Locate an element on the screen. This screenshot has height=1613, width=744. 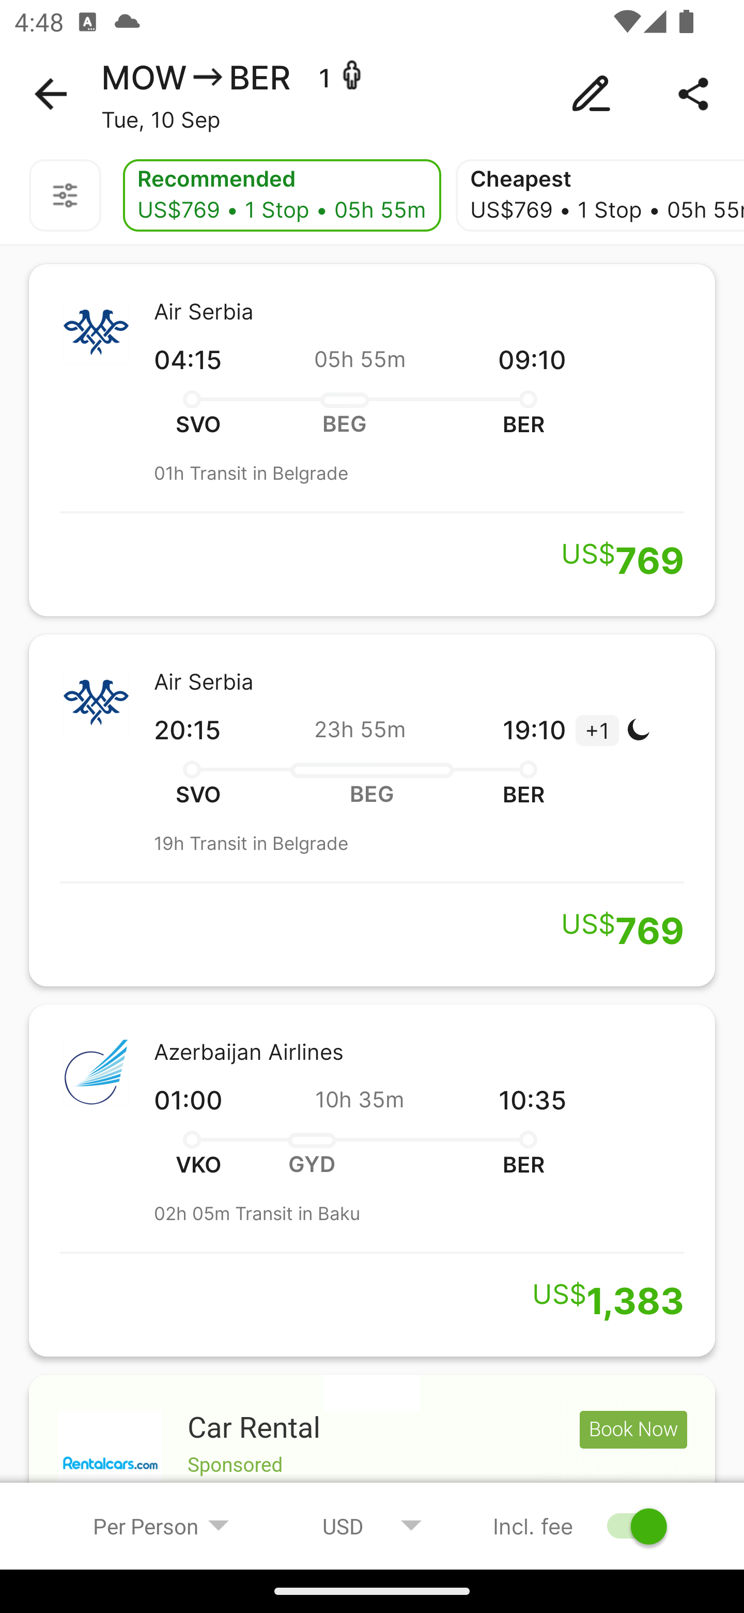
Cheapest US$769 • 1 Stop • 05h 55m is located at coordinates (599, 195).